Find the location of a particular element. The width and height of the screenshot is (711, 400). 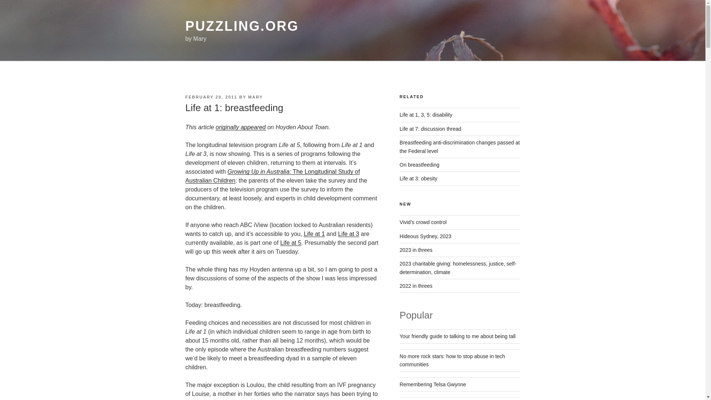

Remembering Telsa Gwynne is located at coordinates (433, 384).